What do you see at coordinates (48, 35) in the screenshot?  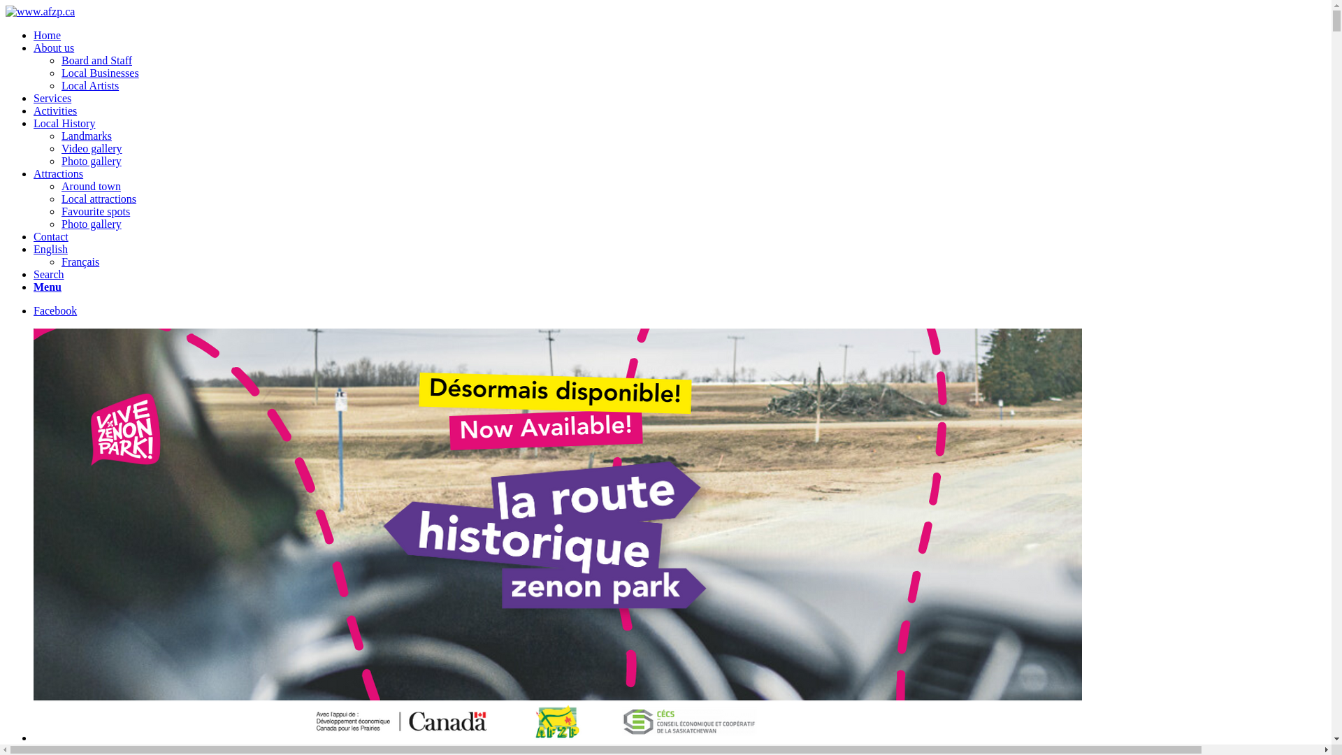 I see `Home` at bounding box center [48, 35].